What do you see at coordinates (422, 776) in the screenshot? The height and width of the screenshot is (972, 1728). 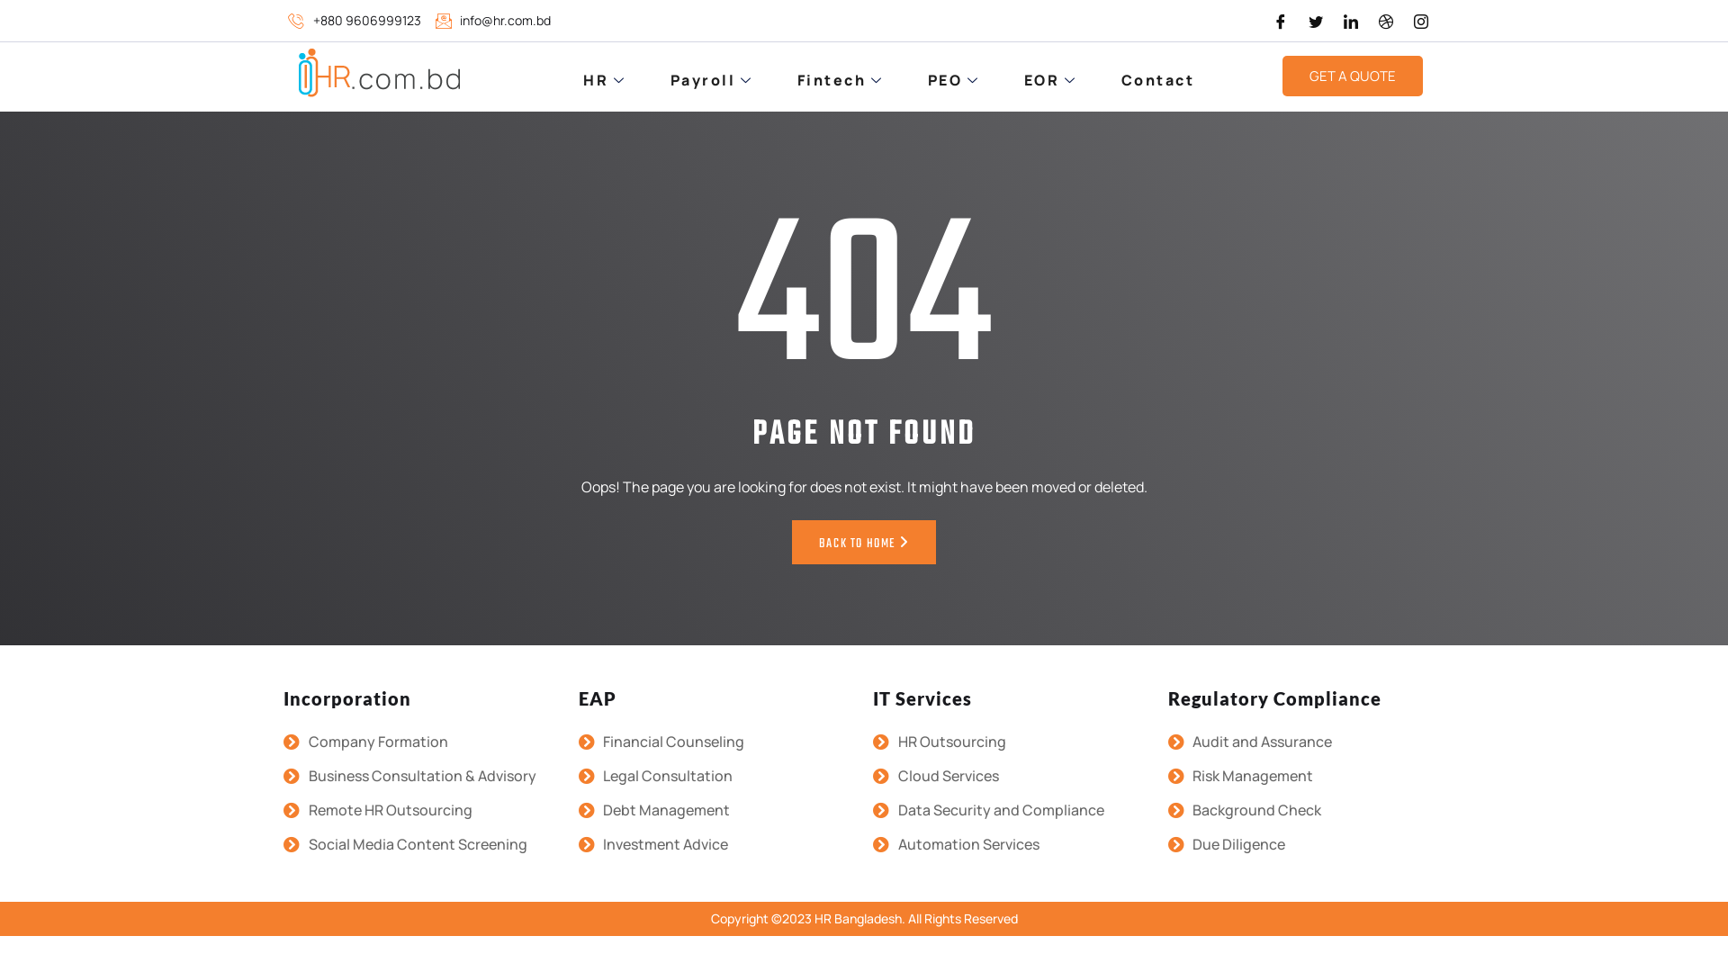 I see `Business Consultation & Advisory` at bounding box center [422, 776].